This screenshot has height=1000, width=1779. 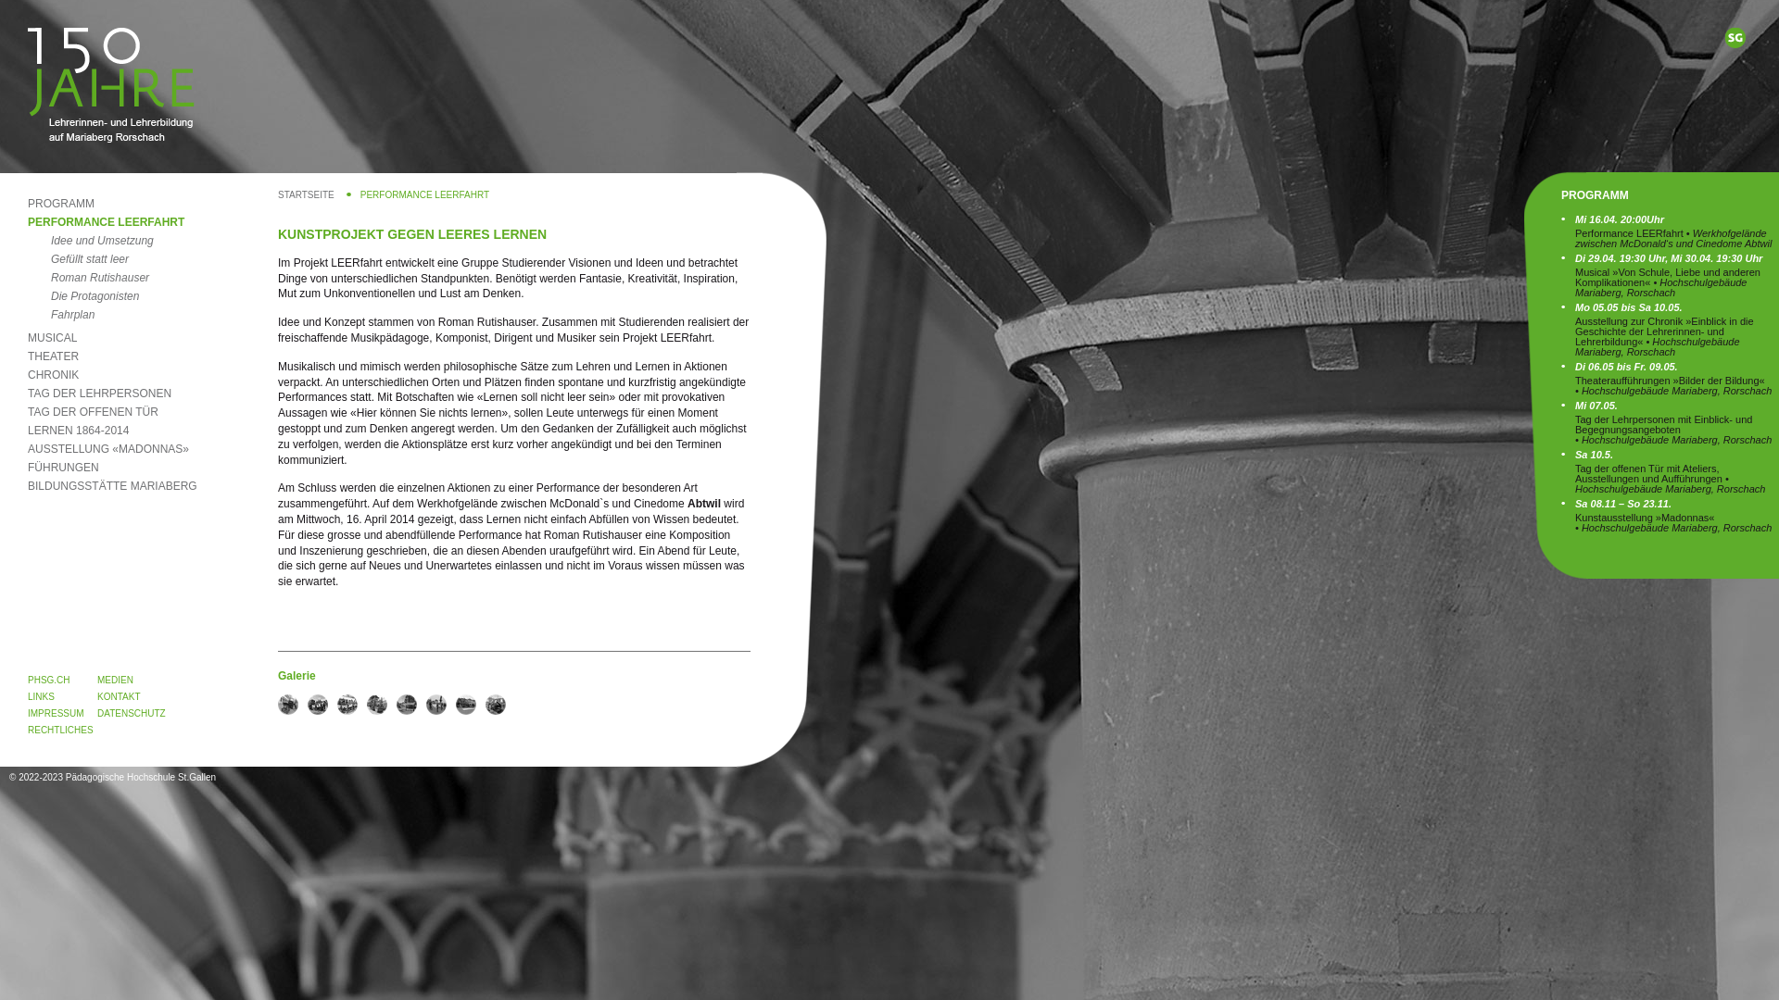 What do you see at coordinates (61, 204) in the screenshot?
I see `PROGRAMM` at bounding box center [61, 204].